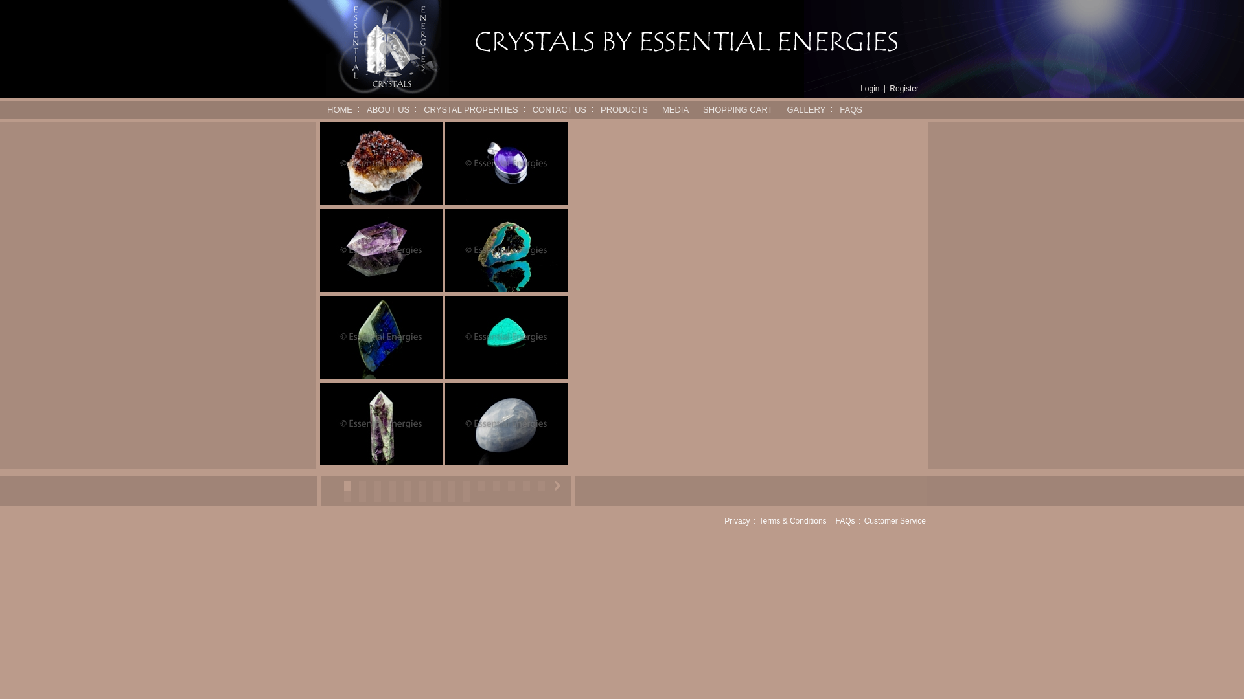 Image resolution: width=1244 pixels, height=699 pixels. What do you see at coordinates (793, 521) in the screenshot?
I see `Terms & Conditions` at bounding box center [793, 521].